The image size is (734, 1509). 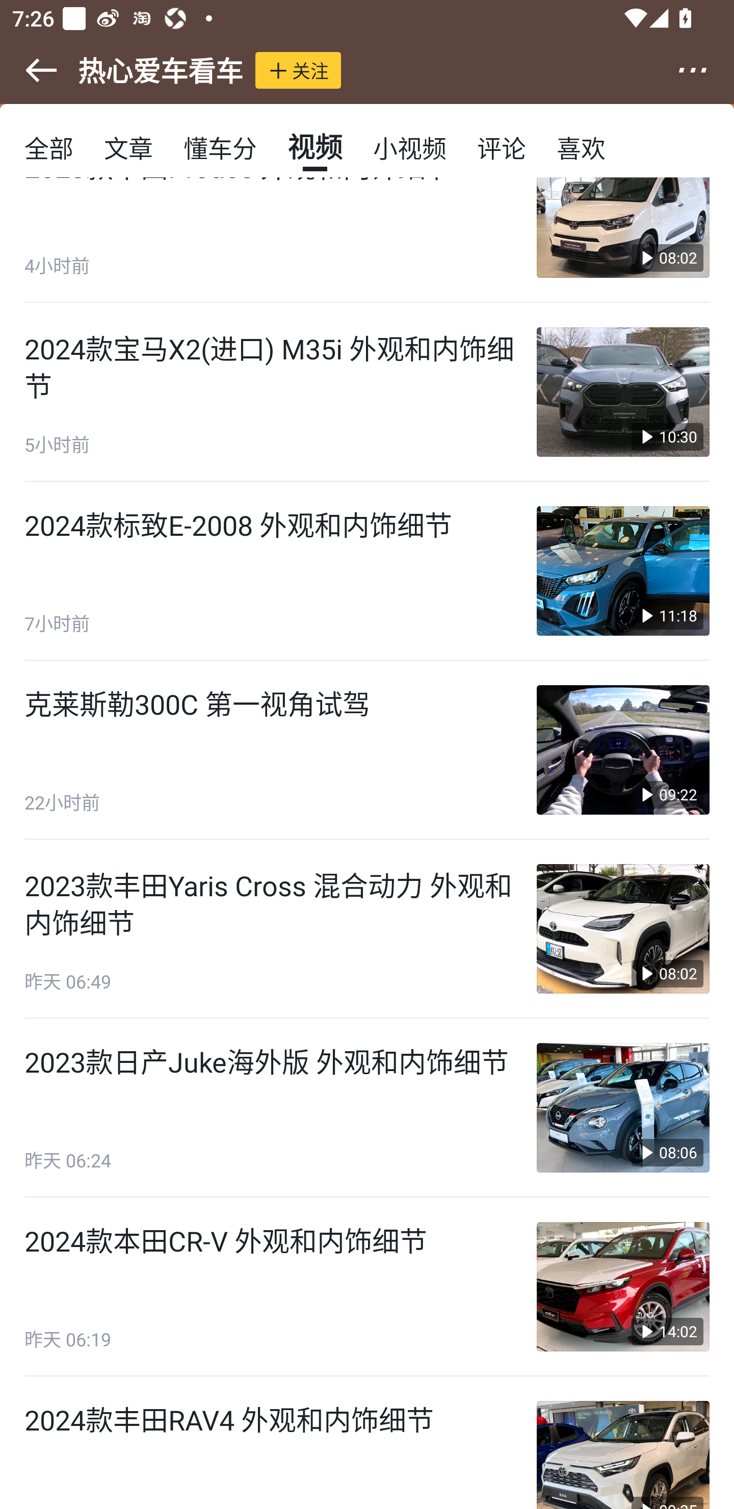 What do you see at coordinates (128, 147) in the screenshot?
I see `文章` at bounding box center [128, 147].